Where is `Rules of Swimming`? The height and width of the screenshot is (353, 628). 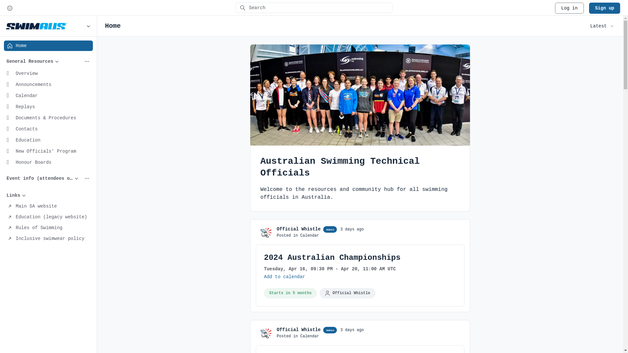 Rules of Swimming is located at coordinates (48, 228).